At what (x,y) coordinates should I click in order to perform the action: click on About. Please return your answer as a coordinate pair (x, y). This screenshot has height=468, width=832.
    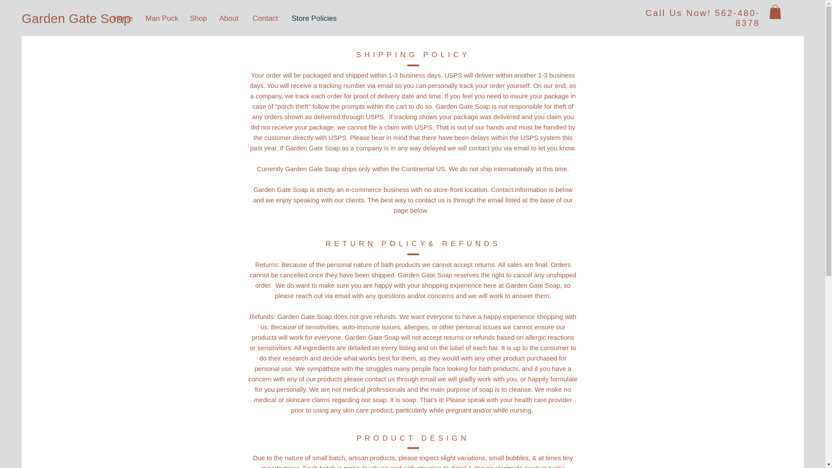
    Looking at the image, I should click on (230, 19).